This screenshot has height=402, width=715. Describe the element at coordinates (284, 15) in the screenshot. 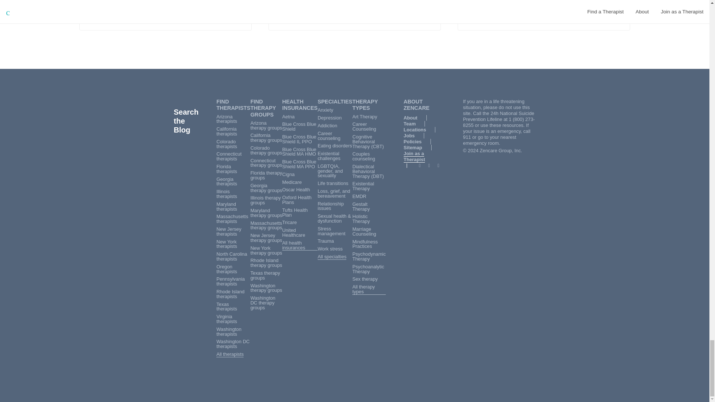

I see `Zencare team` at that location.